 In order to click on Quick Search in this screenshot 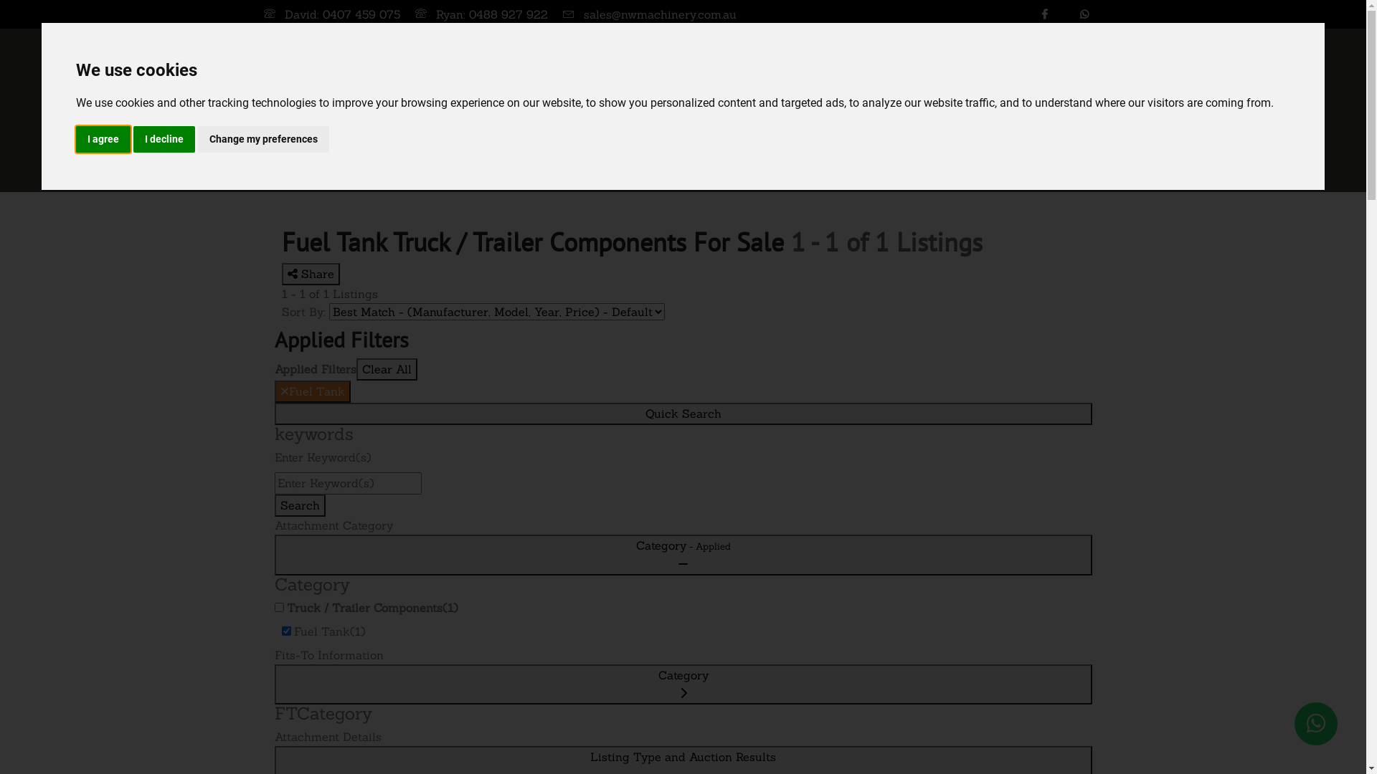, I will do `click(683, 414)`.